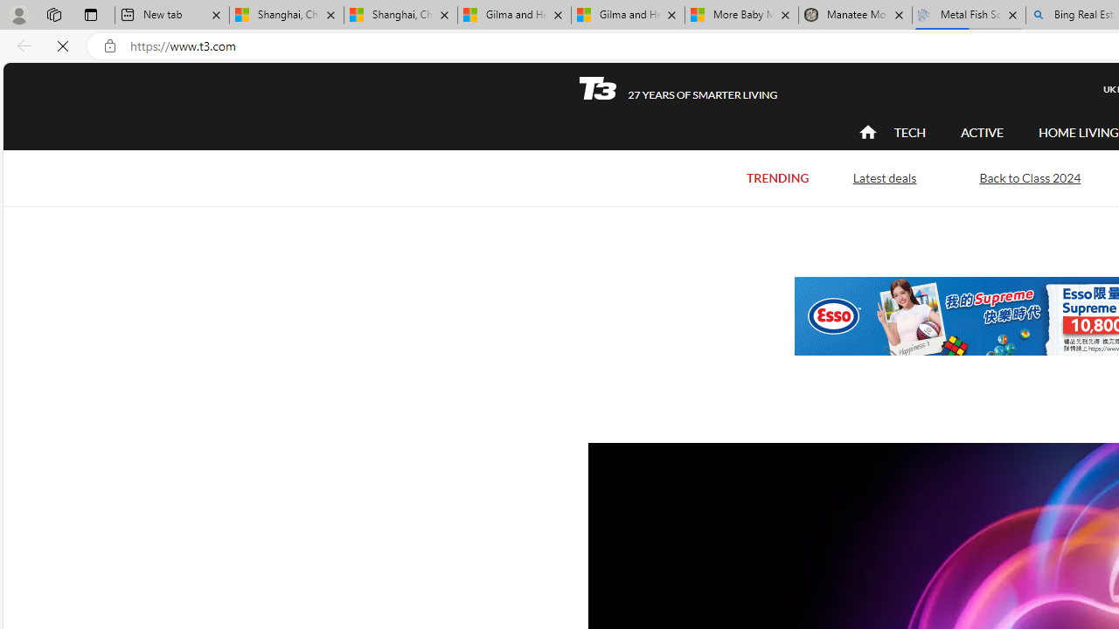  What do you see at coordinates (885, 176) in the screenshot?
I see `Latest deals` at bounding box center [885, 176].